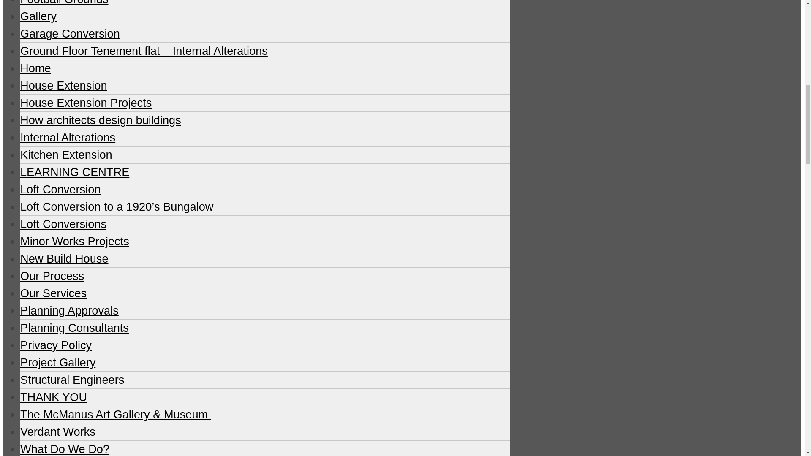 The width and height of the screenshot is (811, 456). Describe the element at coordinates (38, 16) in the screenshot. I see `Gallery` at that location.